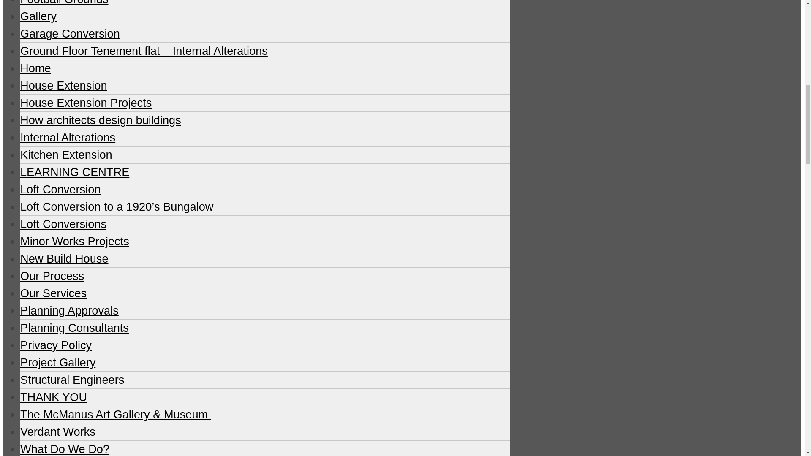 The width and height of the screenshot is (811, 456). Describe the element at coordinates (38, 16) in the screenshot. I see `Gallery` at that location.